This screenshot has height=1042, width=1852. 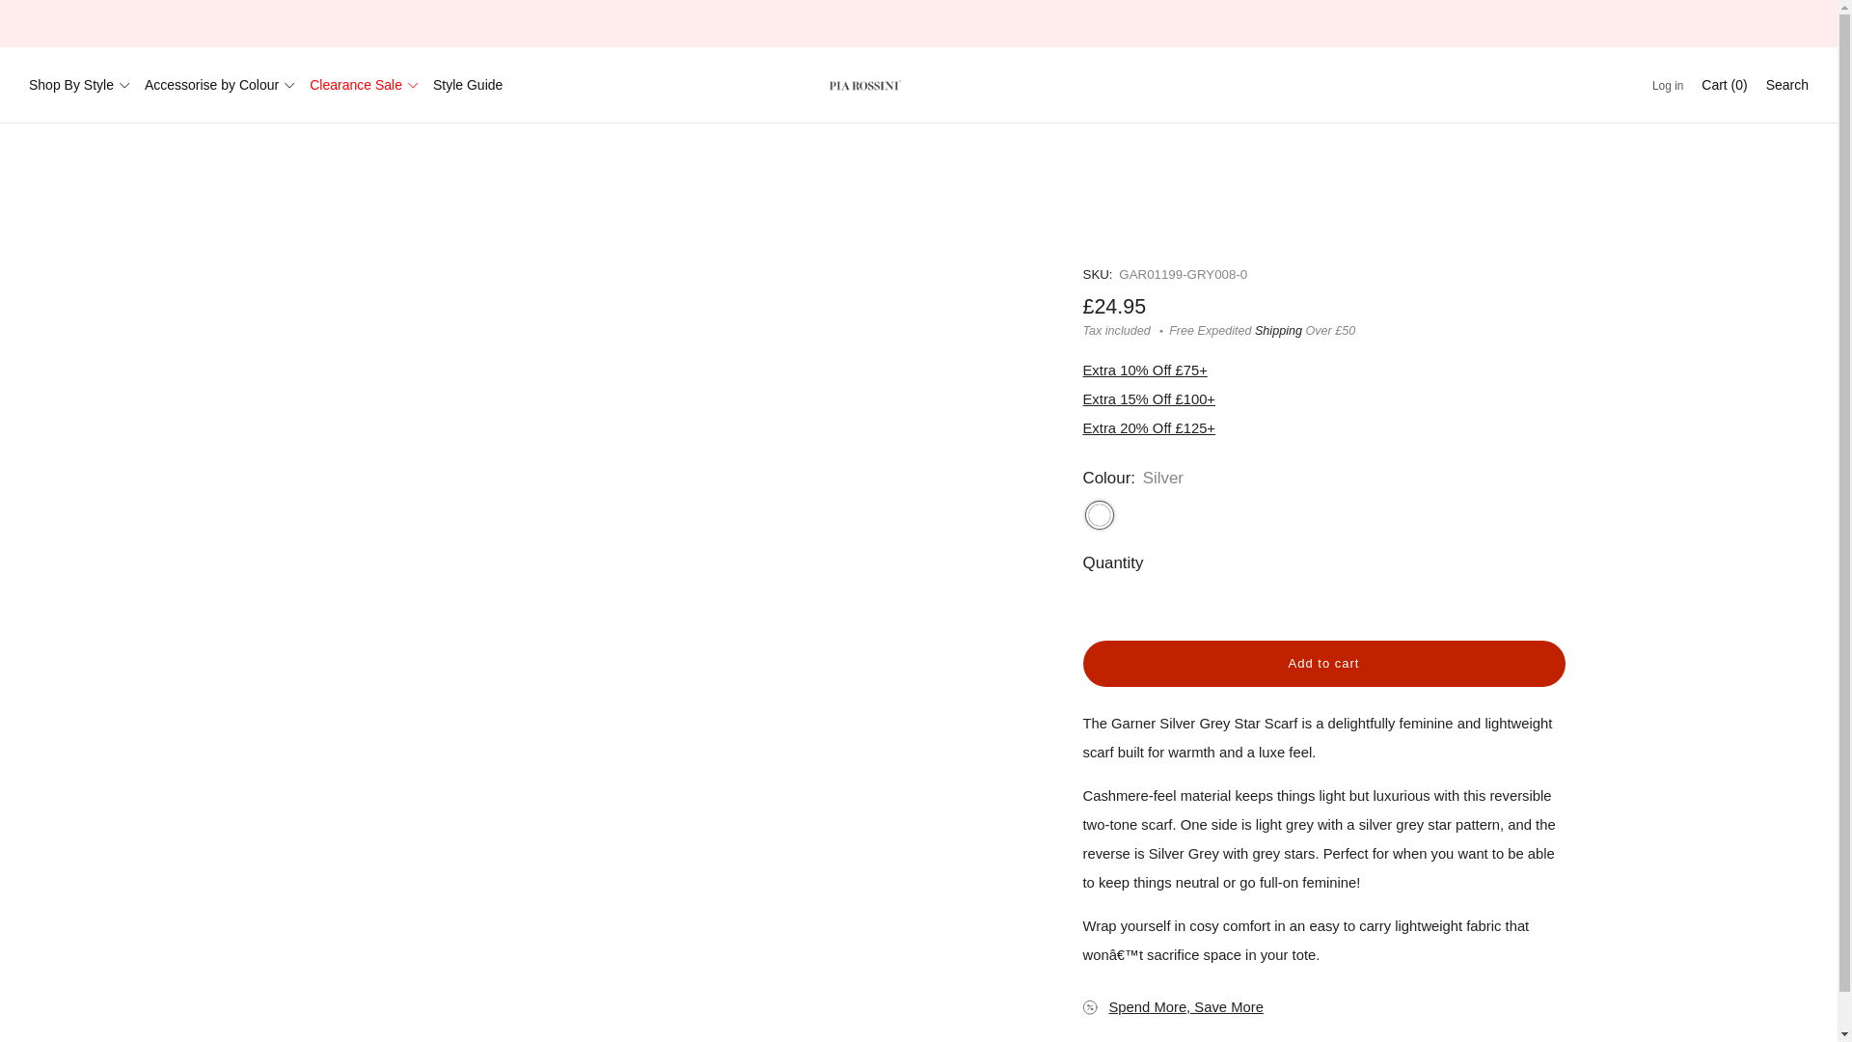 What do you see at coordinates (363, 85) in the screenshot?
I see `Clearance Sale` at bounding box center [363, 85].